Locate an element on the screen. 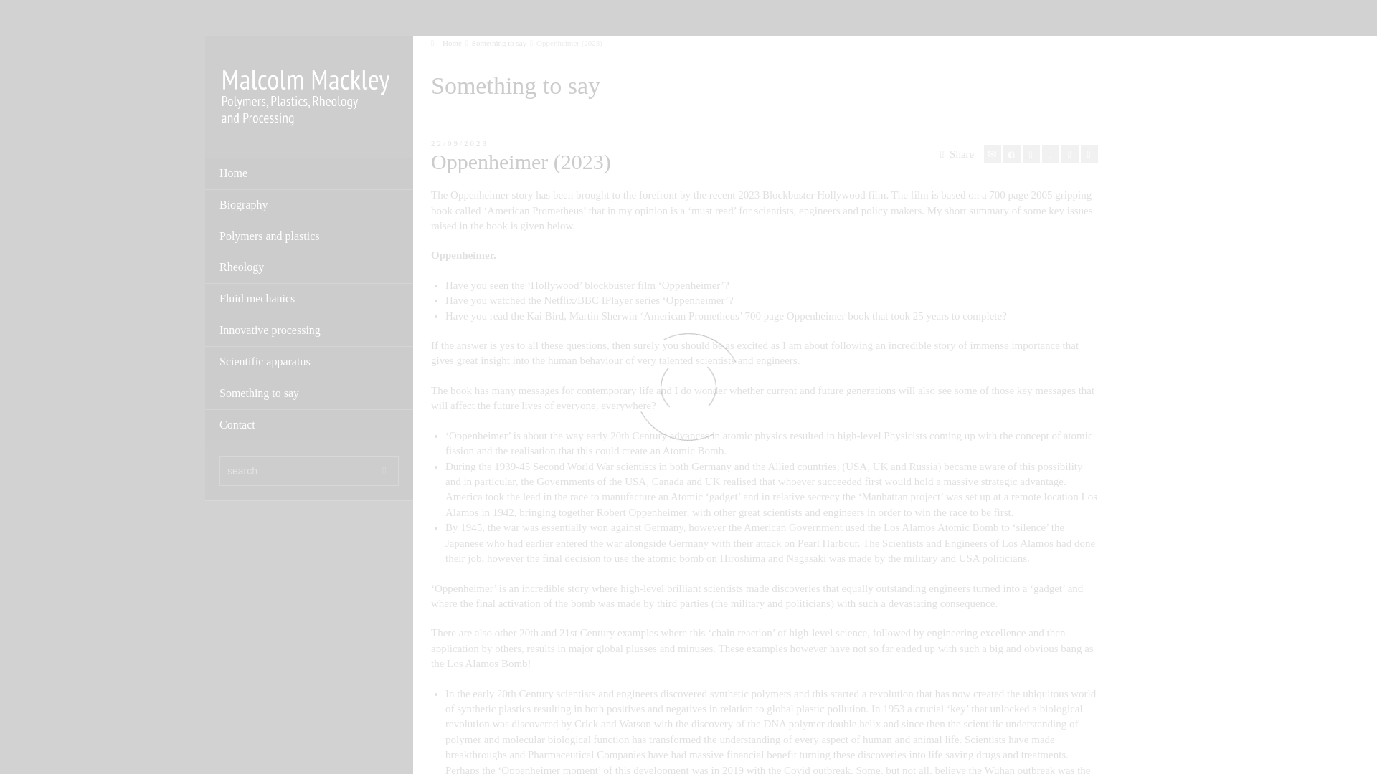 The image size is (1377, 774). Innovative processing is located at coordinates (309, 330).